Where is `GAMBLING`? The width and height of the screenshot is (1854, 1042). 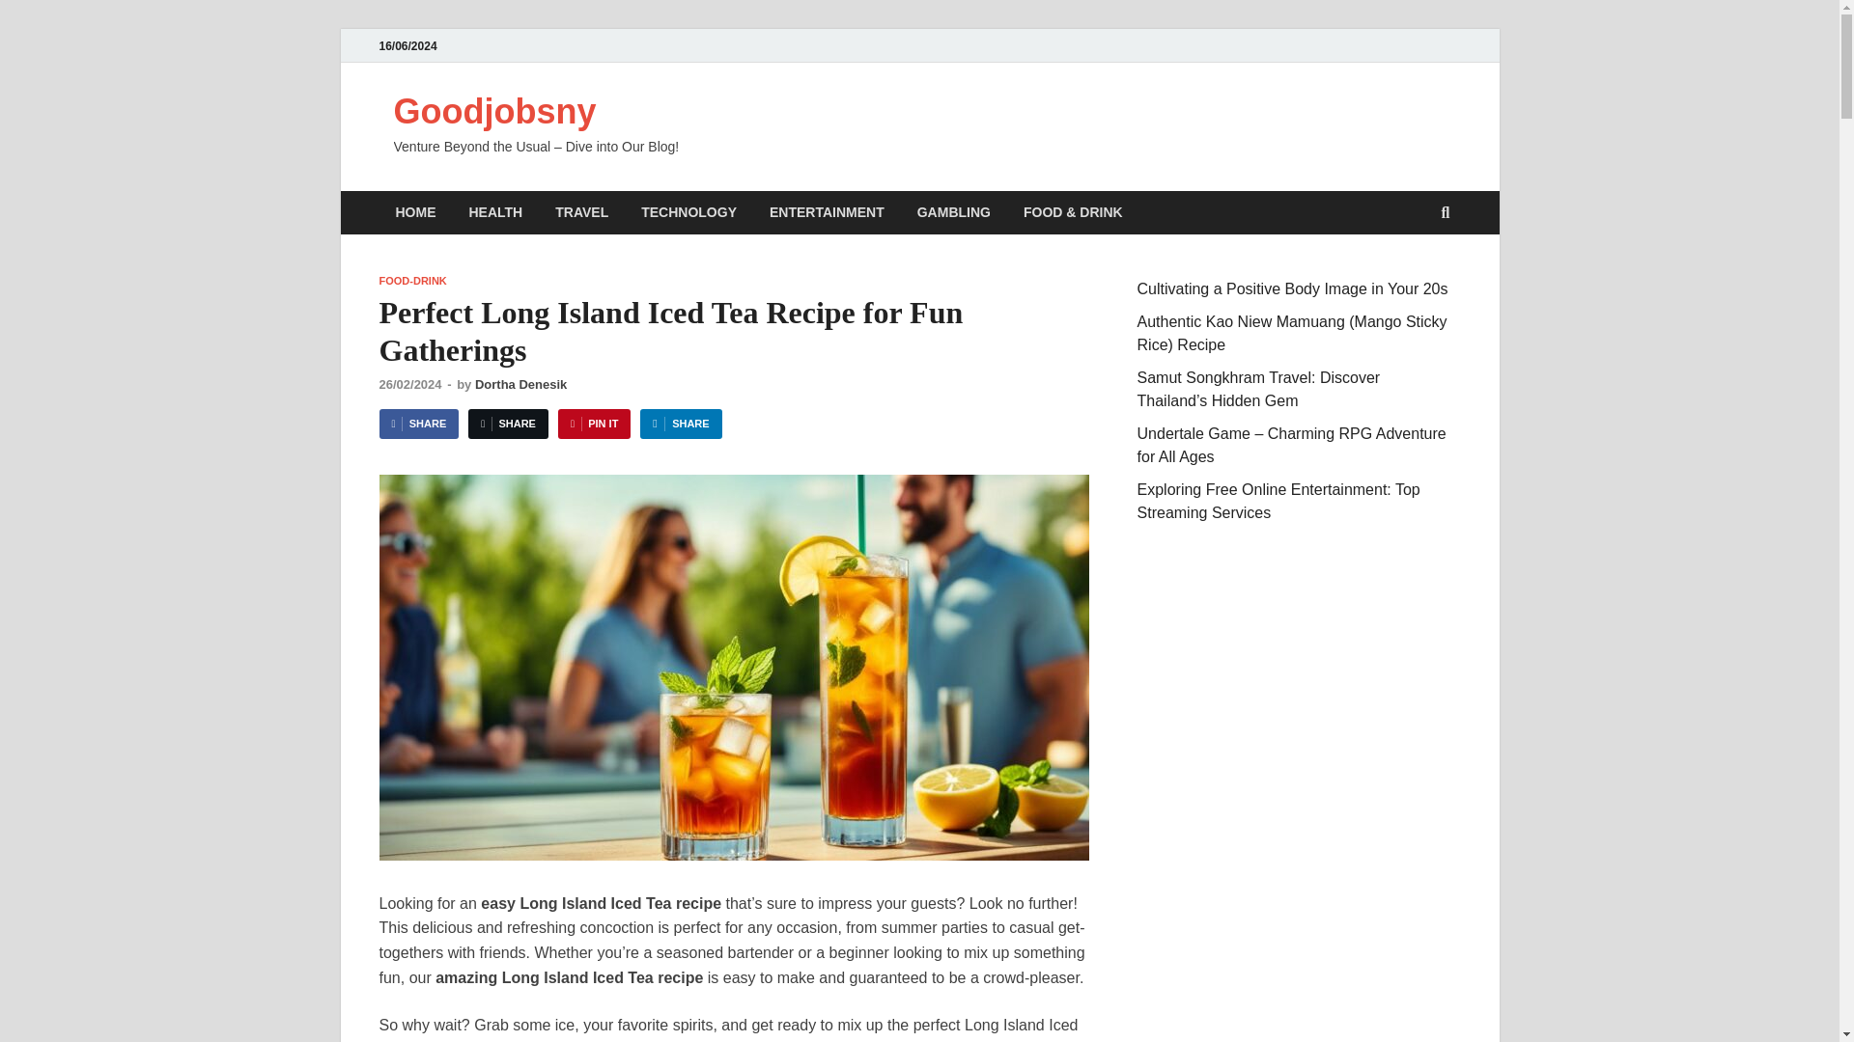 GAMBLING is located at coordinates (954, 212).